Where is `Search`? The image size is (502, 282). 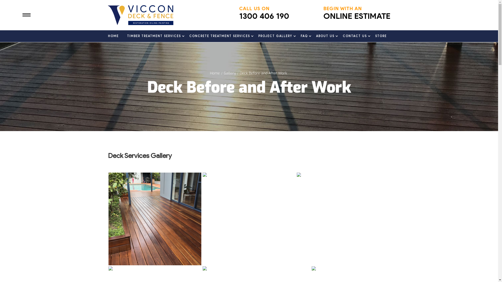 Search is located at coordinates (13, 4).